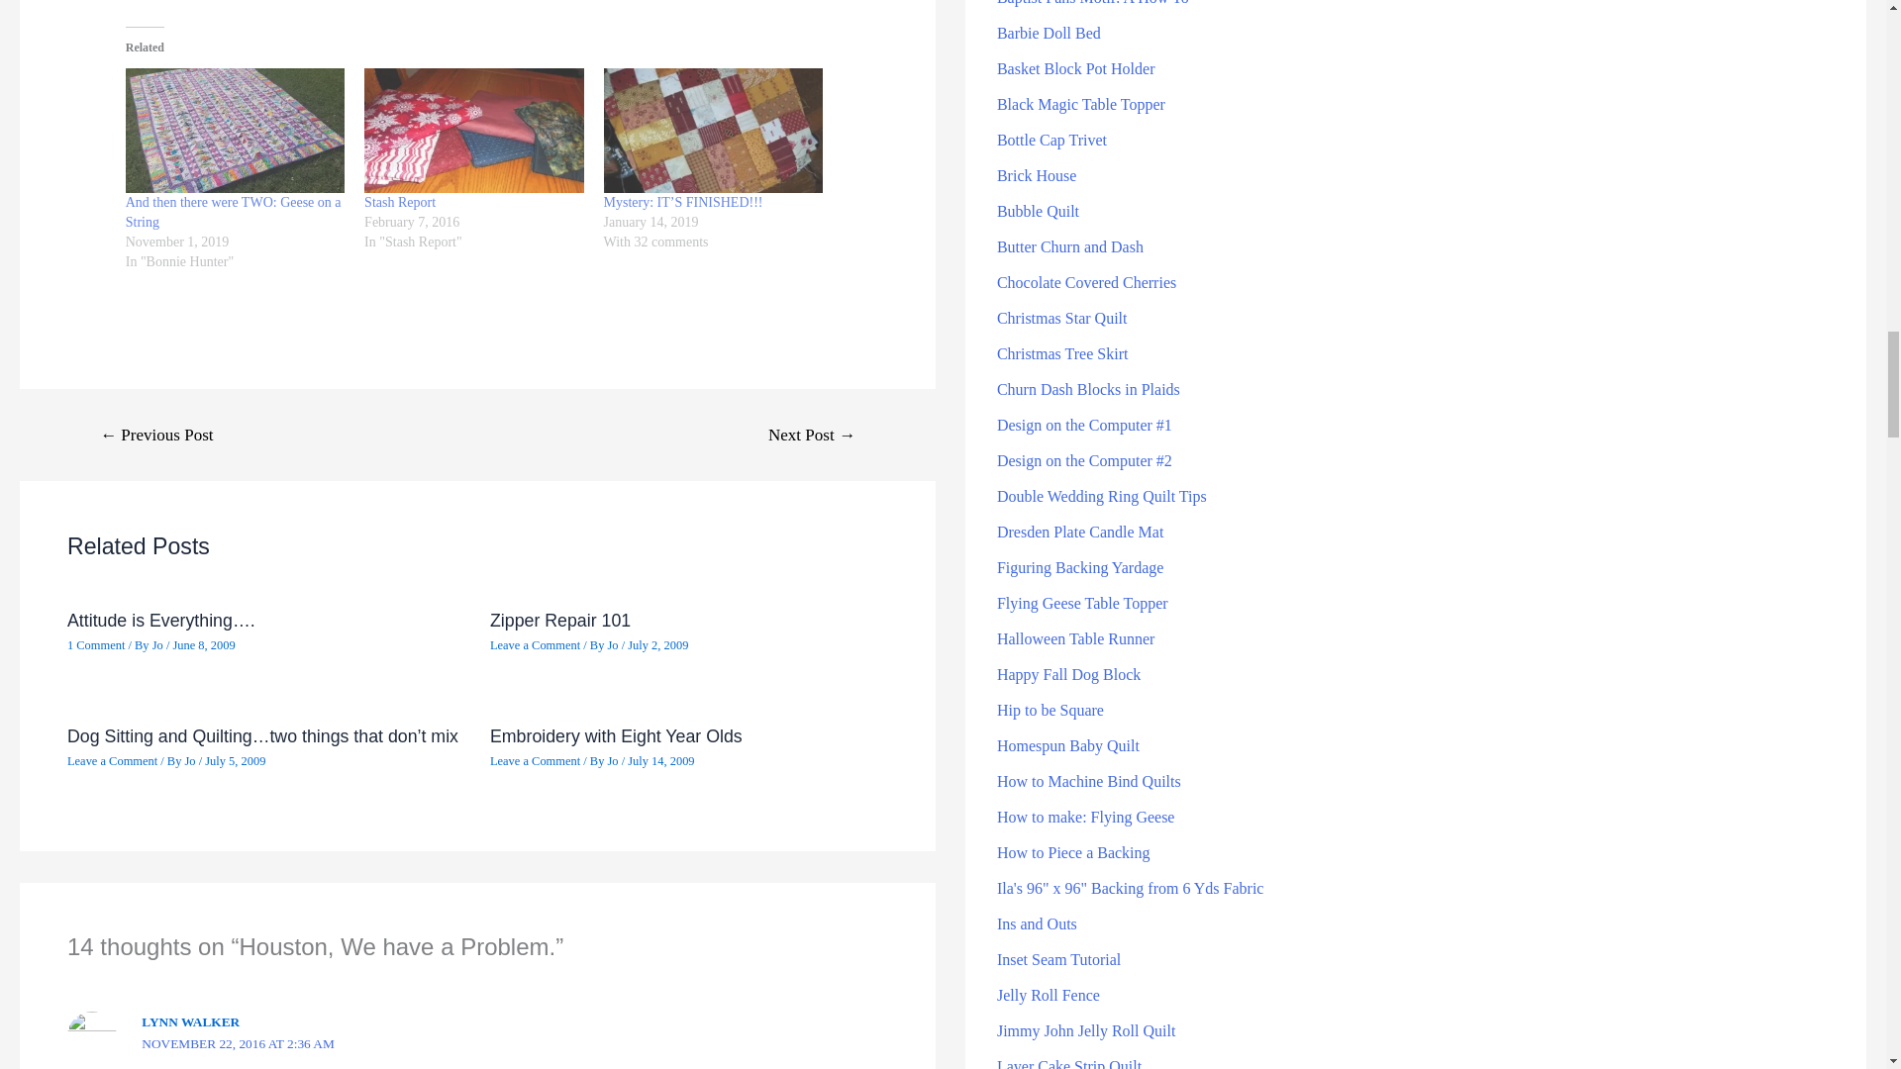 Image resolution: width=1901 pixels, height=1069 pixels. I want to click on And then there were TWO:  Geese on a String, so click(234, 131).